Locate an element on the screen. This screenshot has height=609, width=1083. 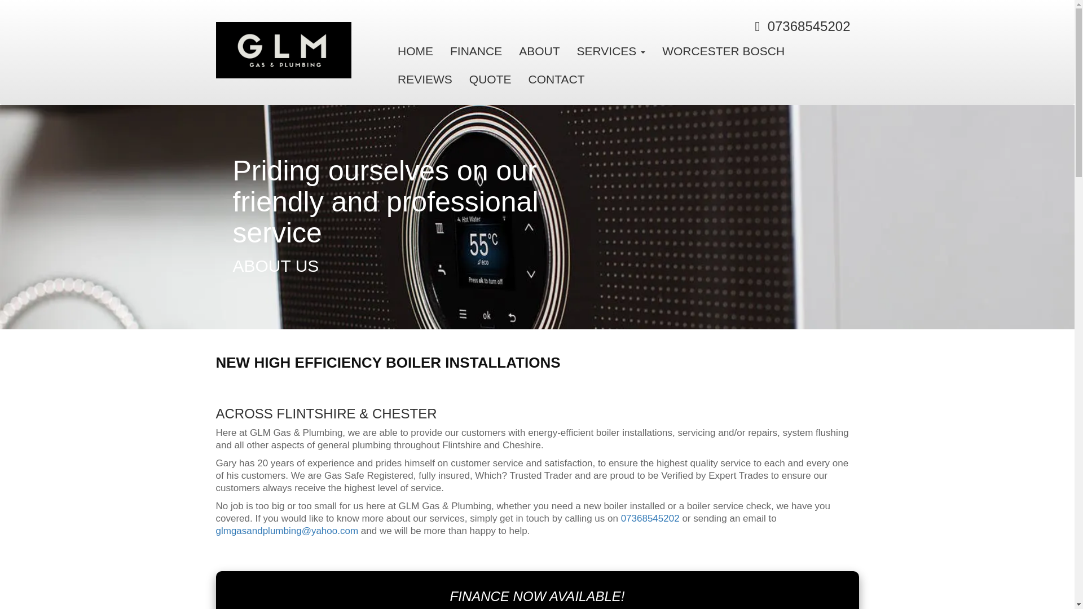
WORCESTER BOSCH is located at coordinates (723, 51).